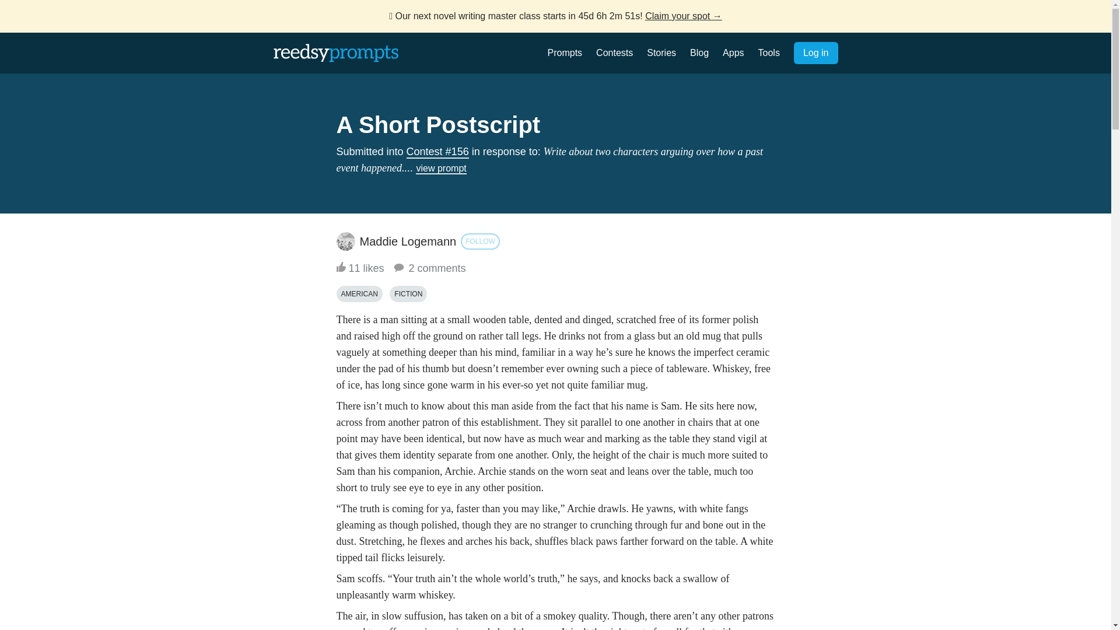  Describe the element at coordinates (614, 52) in the screenshot. I see `Contests` at that location.